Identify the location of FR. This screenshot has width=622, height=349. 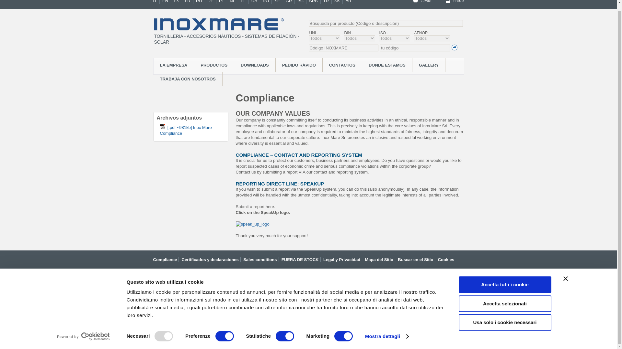
(189, 2).